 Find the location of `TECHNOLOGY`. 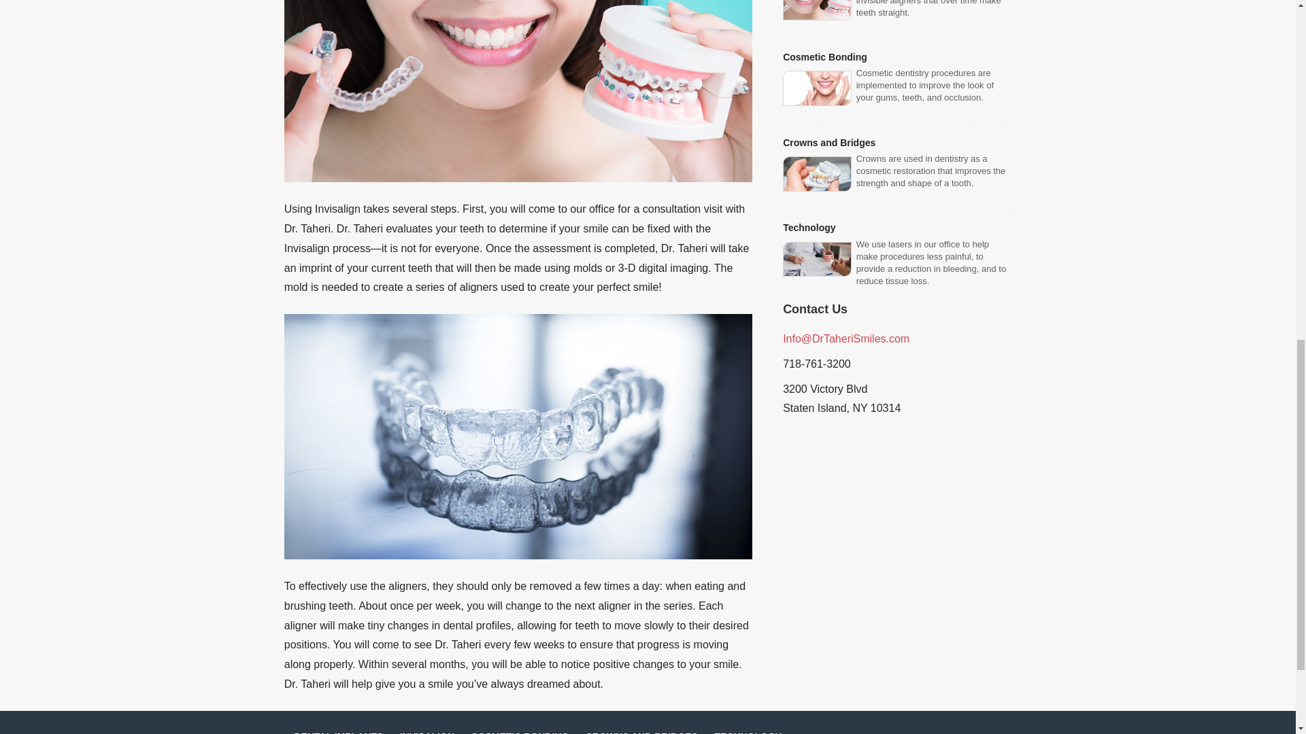

TECHNOLOGY is located at coordinates (748, 733).